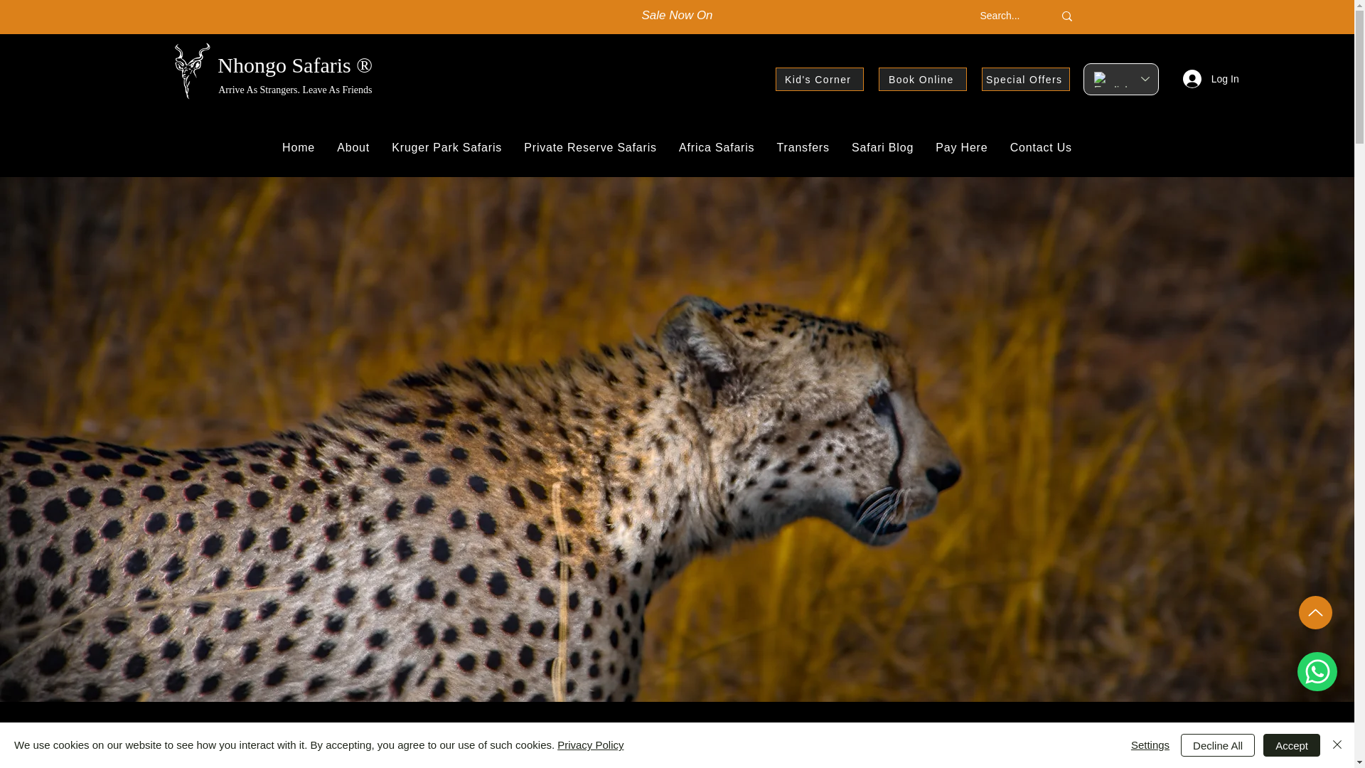 The width and height of the screenshot is (1365, 768). What do you see at coordinates (923, 80) in the screenshot?
I see `Book Online` at bounding box center [923, 80].